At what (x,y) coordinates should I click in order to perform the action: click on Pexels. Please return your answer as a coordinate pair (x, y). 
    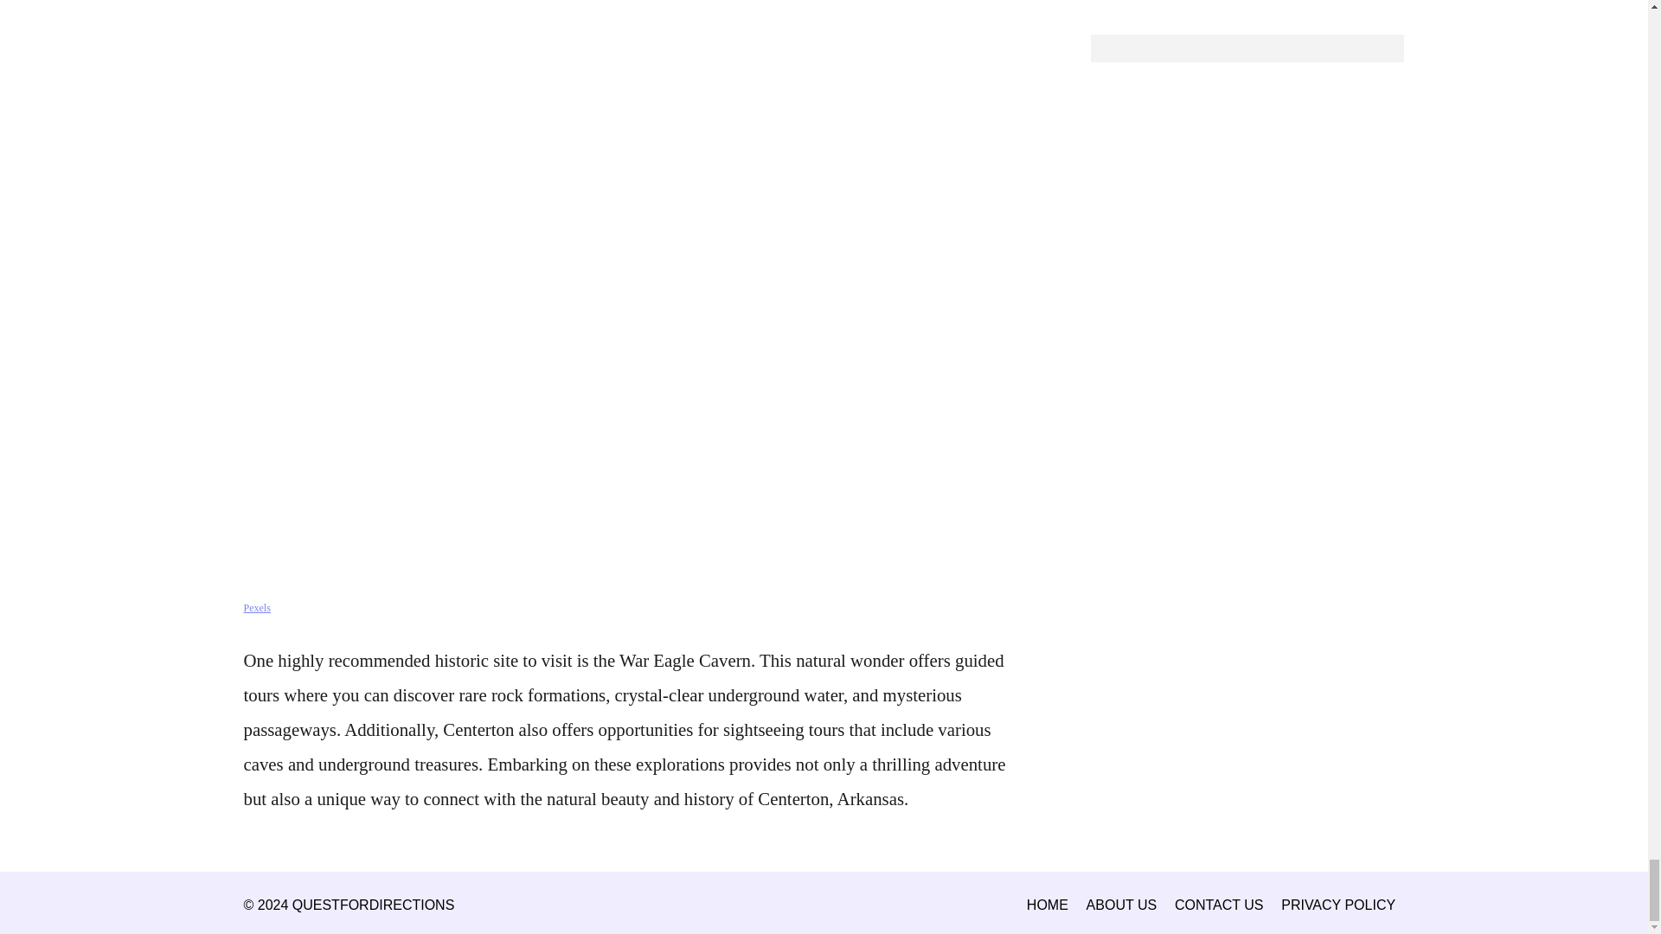
    Looking at the image, I should click on (257, 607).